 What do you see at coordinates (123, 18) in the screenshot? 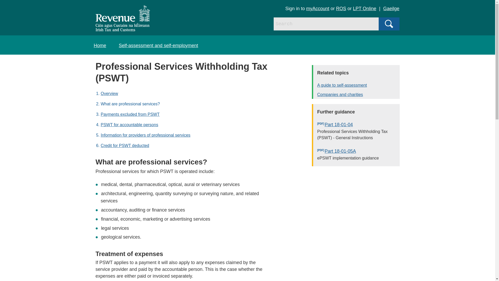
I see `Revenue Irish Tax and Customs` at bounding box center [123, 18].